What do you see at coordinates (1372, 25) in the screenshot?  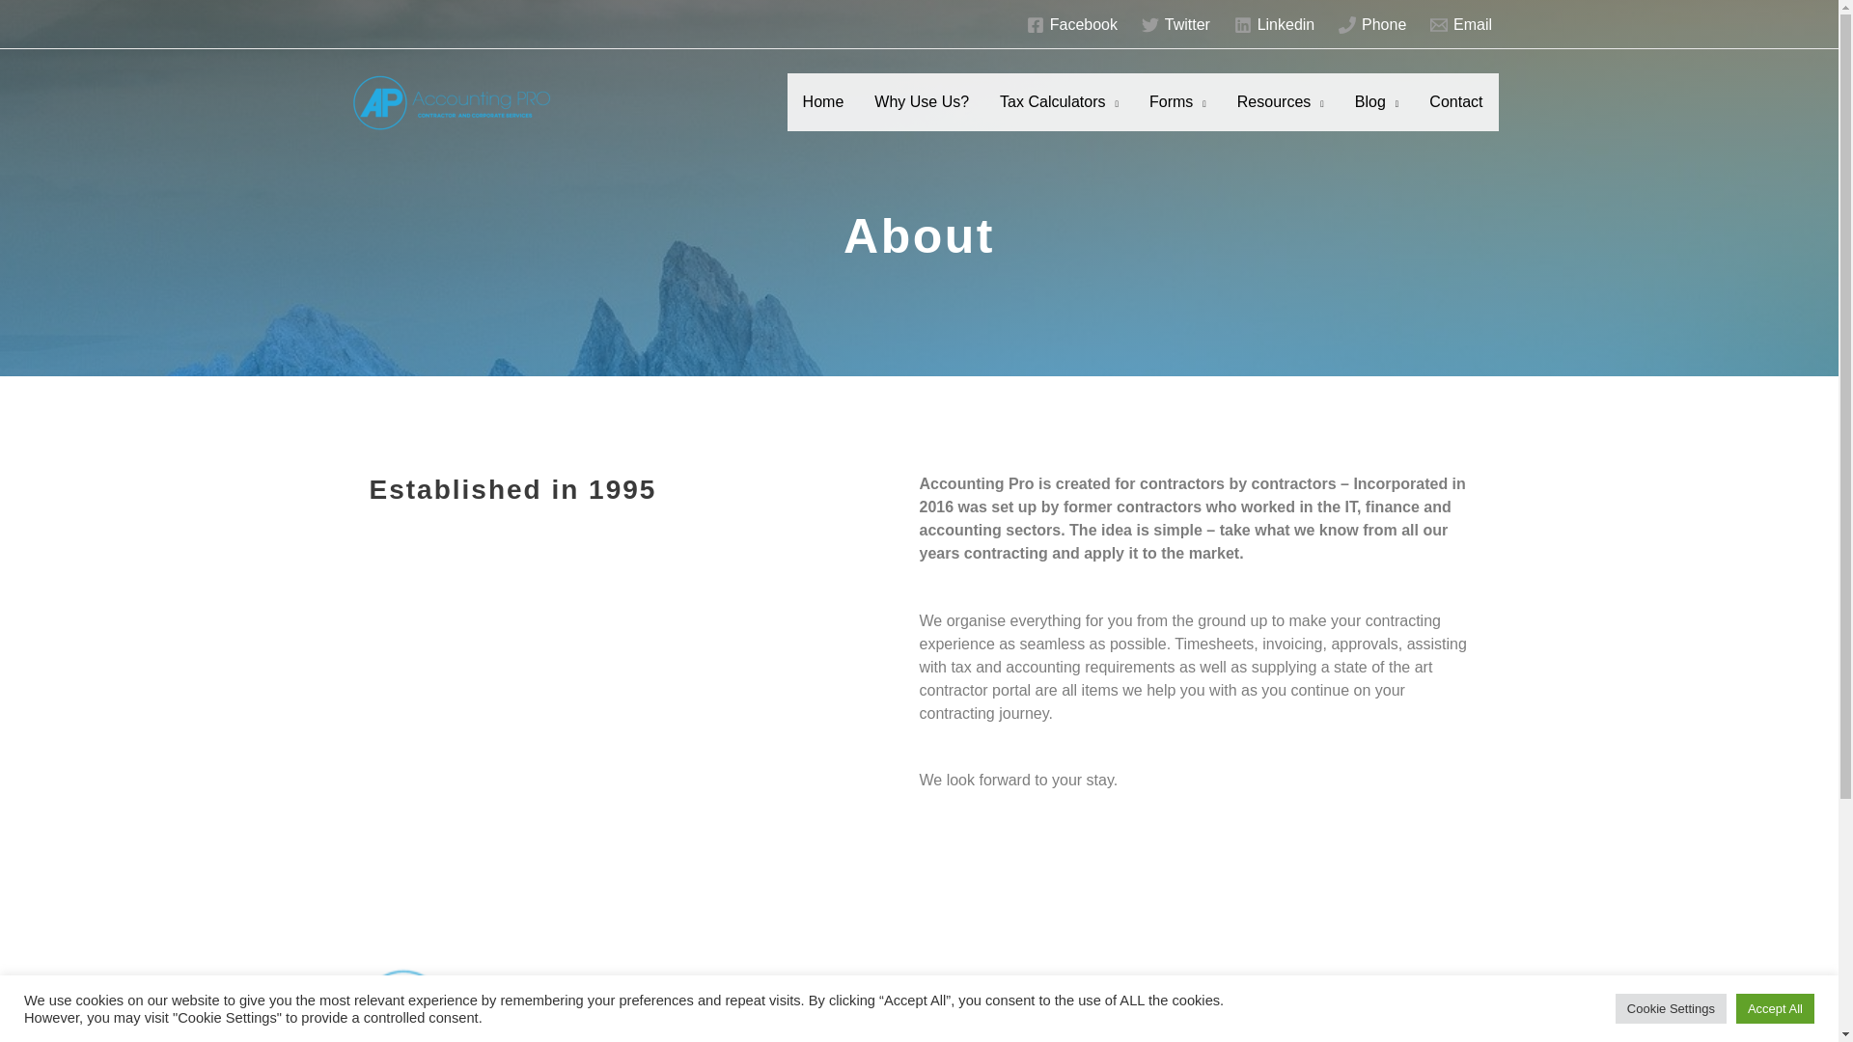 I see `Phone` at bounding box center [1372, 25].